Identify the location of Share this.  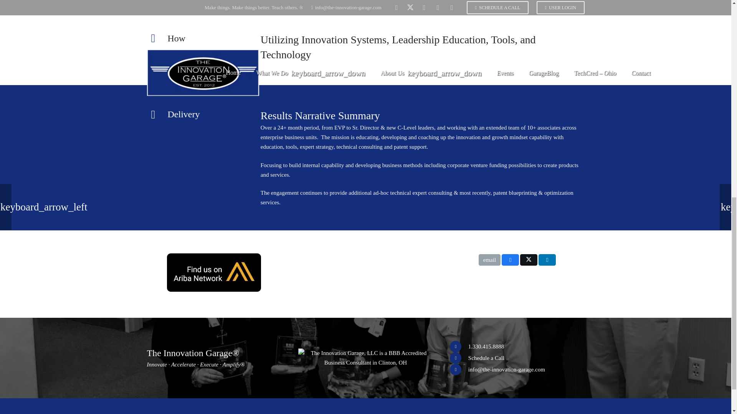
(510, 260).